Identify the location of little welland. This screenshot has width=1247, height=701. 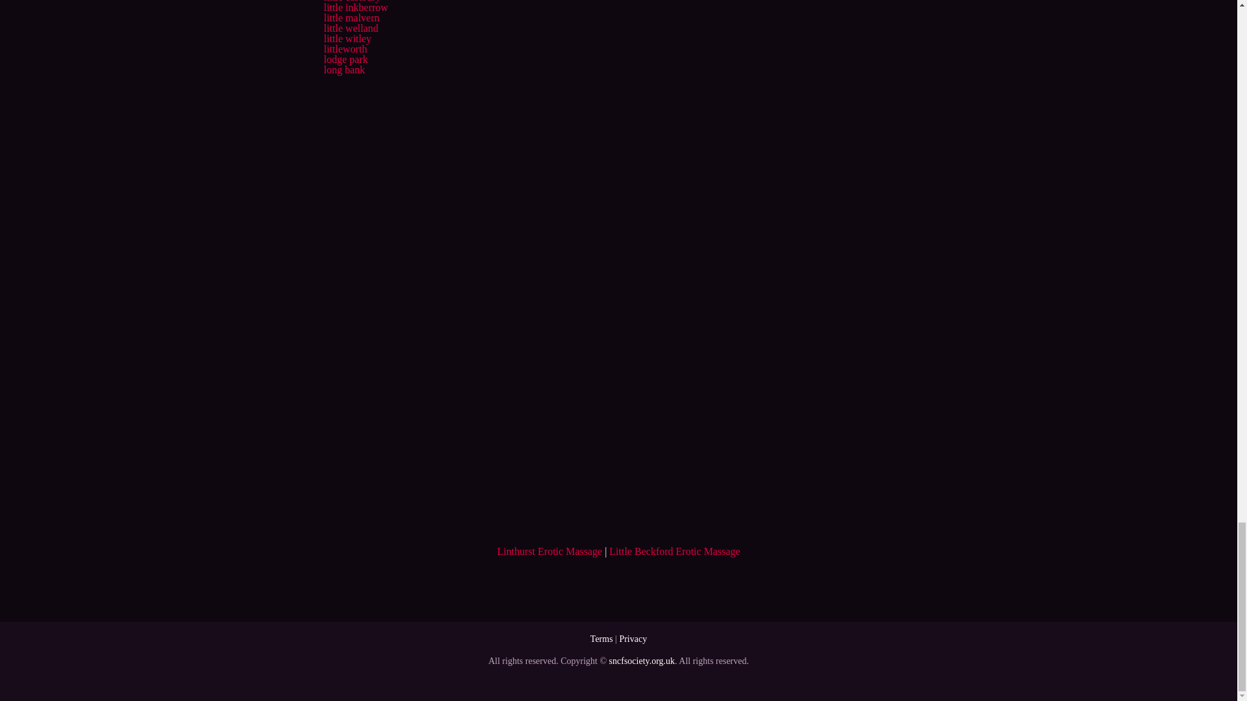
(350, 27).